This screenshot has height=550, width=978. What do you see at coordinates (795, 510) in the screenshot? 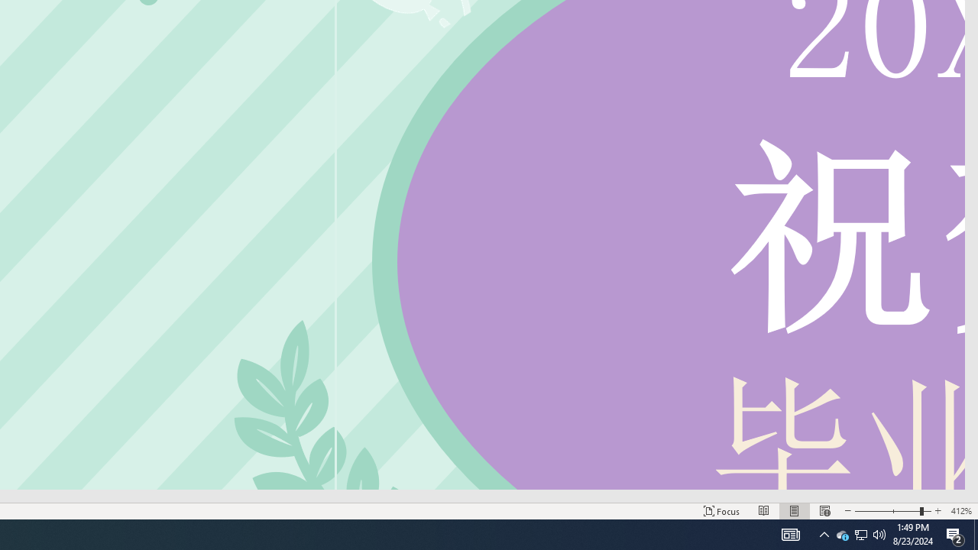
I see `Print Layout` at bounding box center [795, 510].